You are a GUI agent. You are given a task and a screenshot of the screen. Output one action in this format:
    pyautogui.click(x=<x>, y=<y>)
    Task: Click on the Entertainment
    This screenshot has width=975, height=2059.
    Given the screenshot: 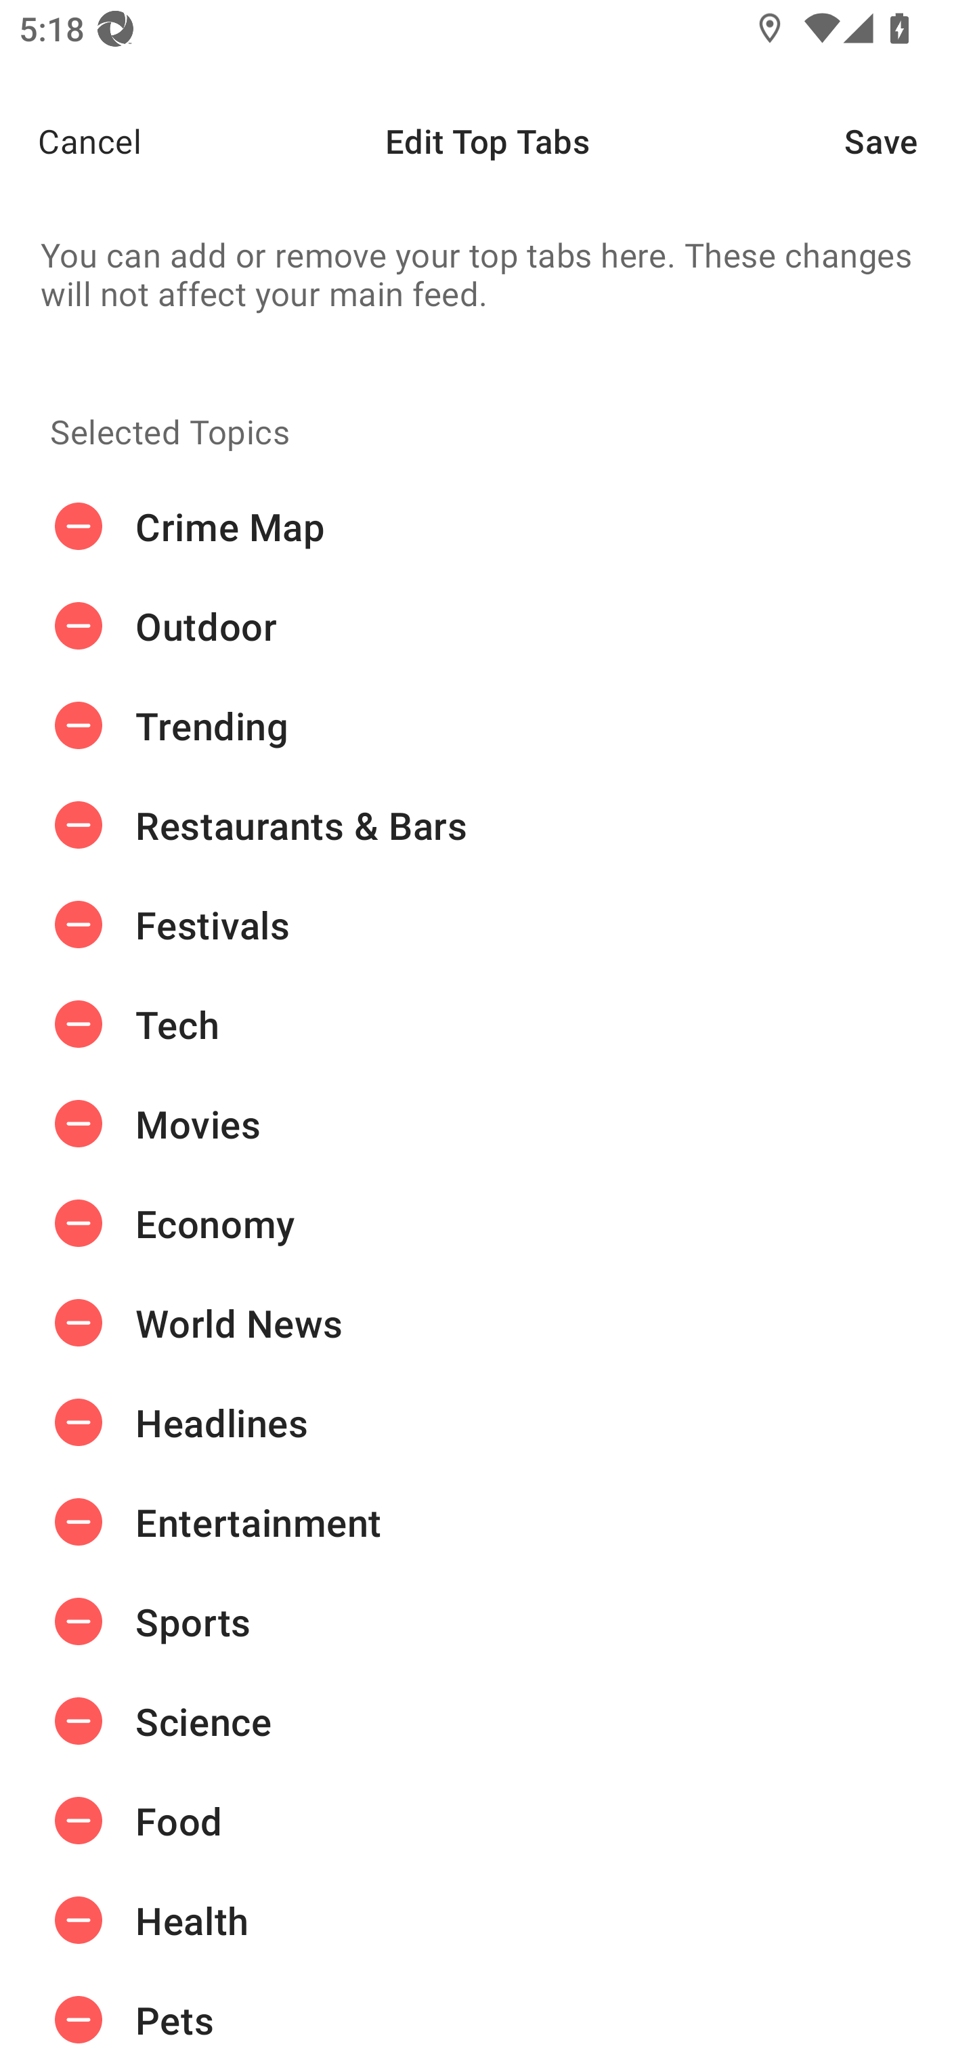 What is the action you would take?
    pyautogui.click(x=487, y=1521)
    